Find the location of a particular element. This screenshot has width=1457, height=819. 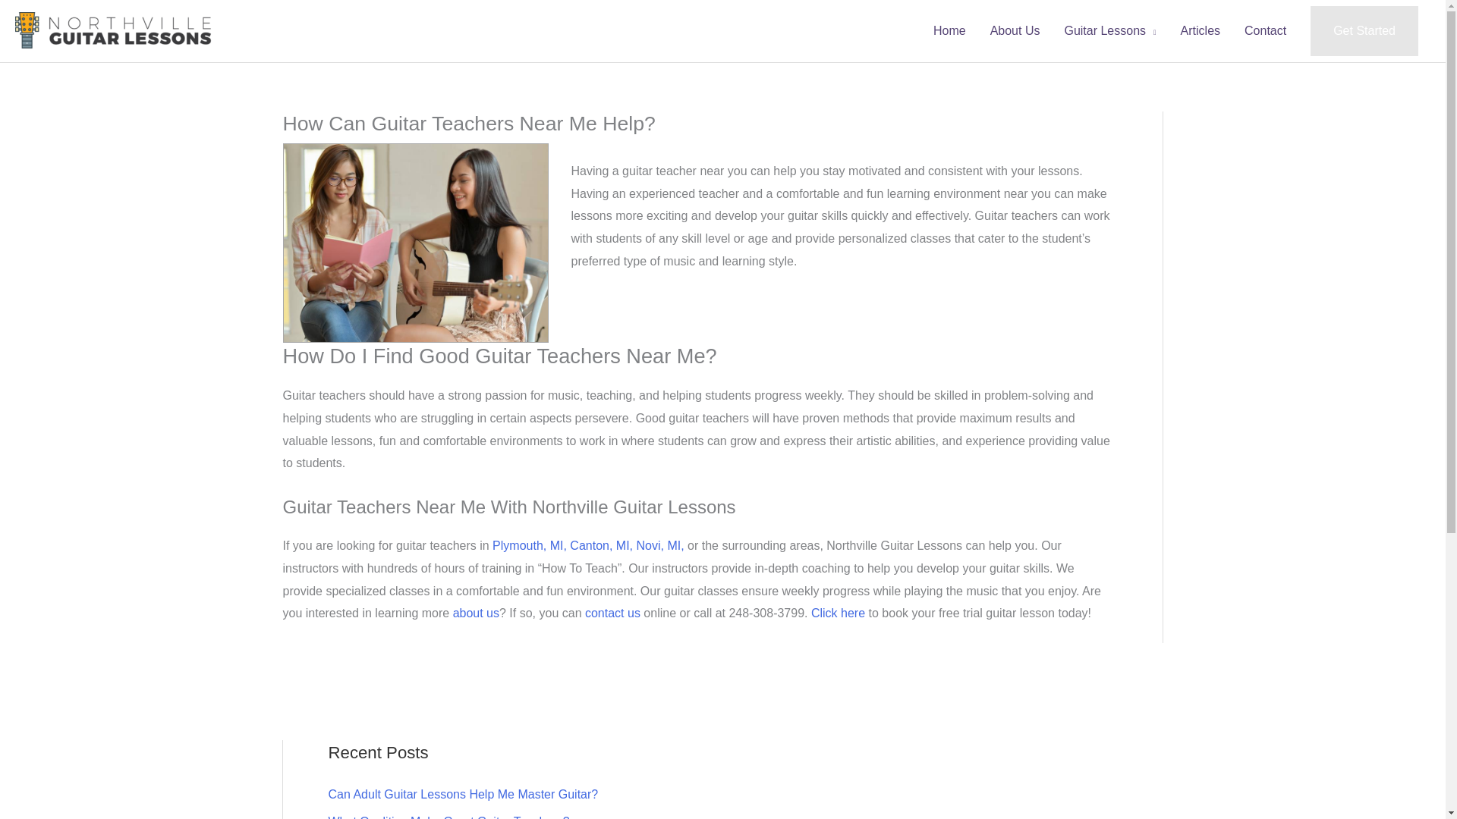

Home is located at coordinates (949, 31).